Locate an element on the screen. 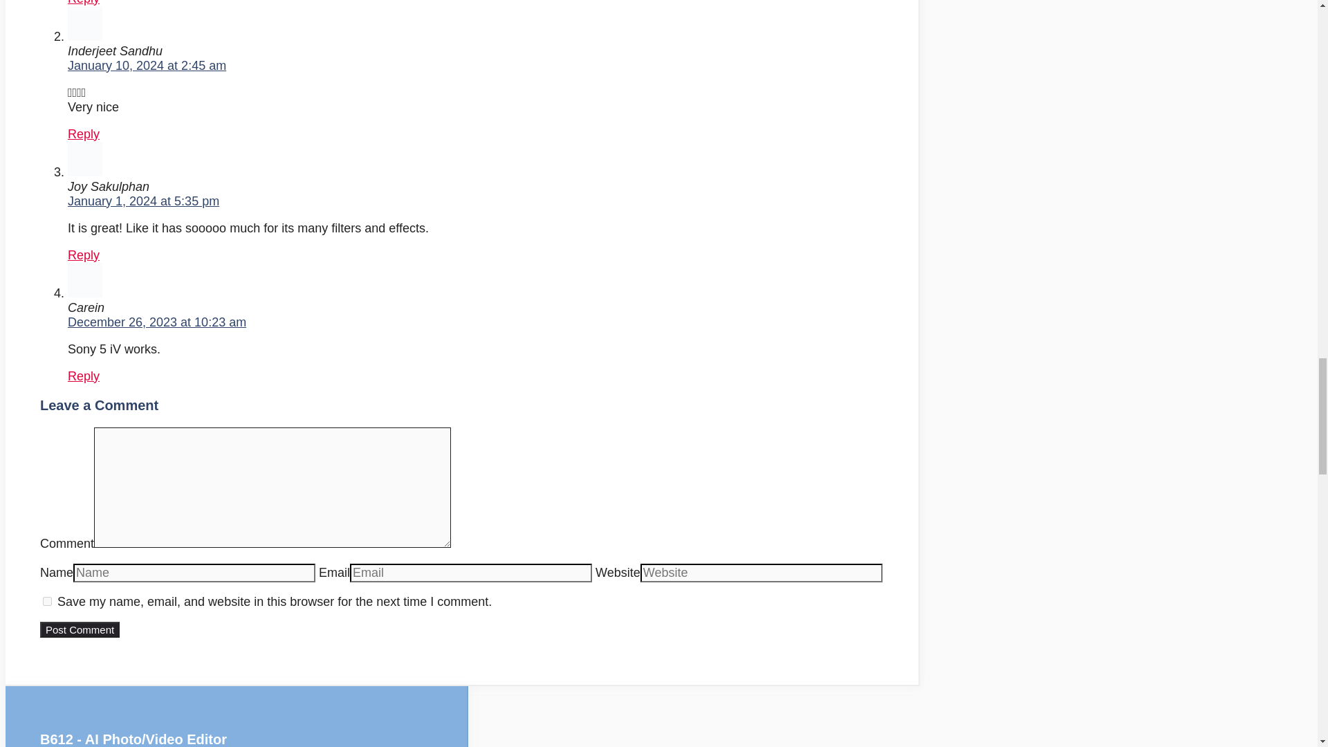  yes is located at coordinates (47, 600).